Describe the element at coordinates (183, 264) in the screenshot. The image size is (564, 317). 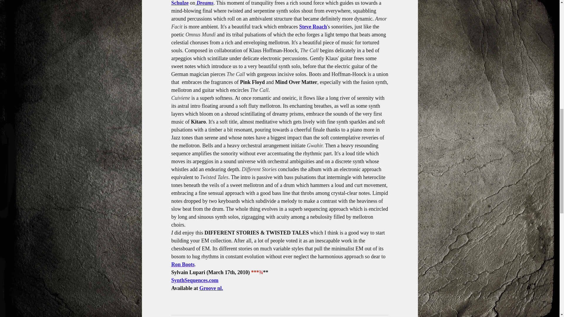
I see `Ron Boots` at that location.